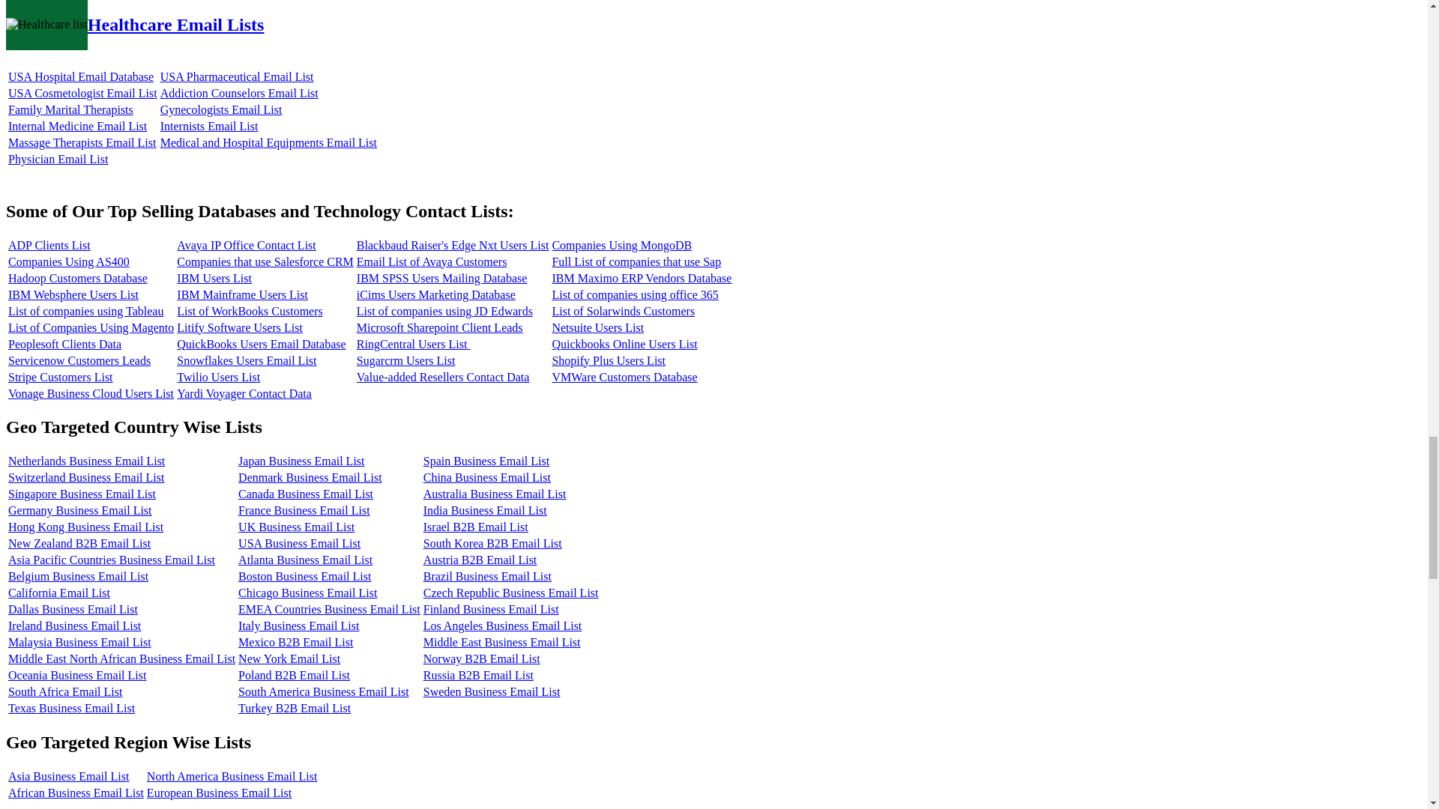 The width and height of the screenshot is (1439, 809). I want to click on Full List of Companies that use Sap, so click(636, 261).